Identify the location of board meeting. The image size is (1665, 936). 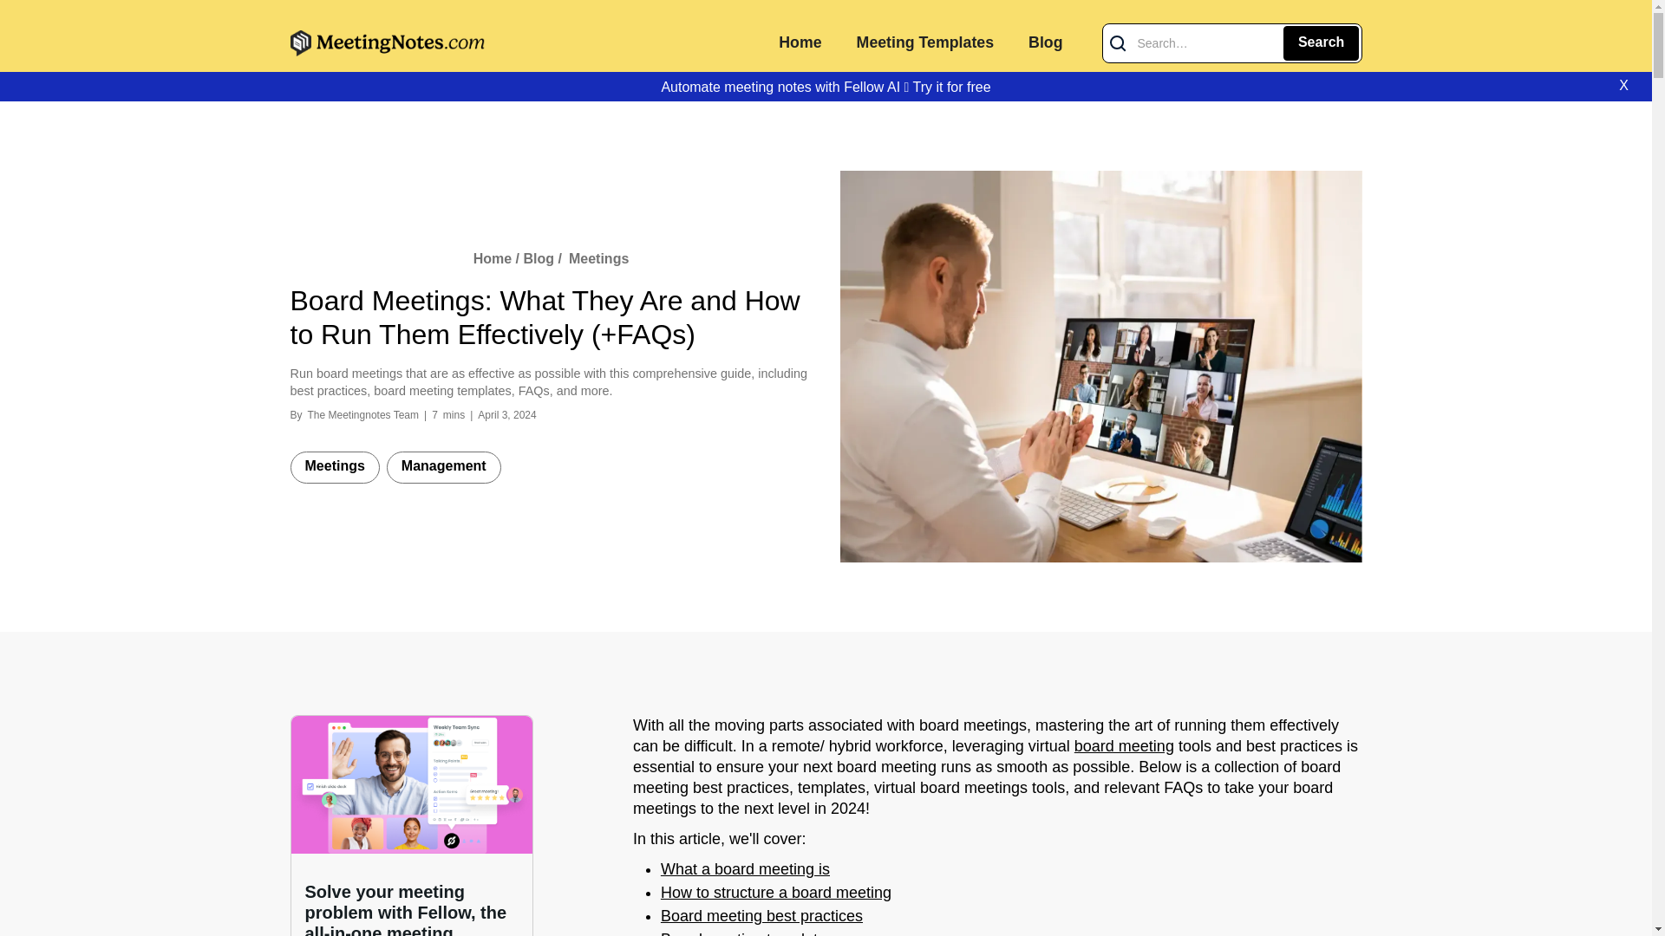
(1124, 747).